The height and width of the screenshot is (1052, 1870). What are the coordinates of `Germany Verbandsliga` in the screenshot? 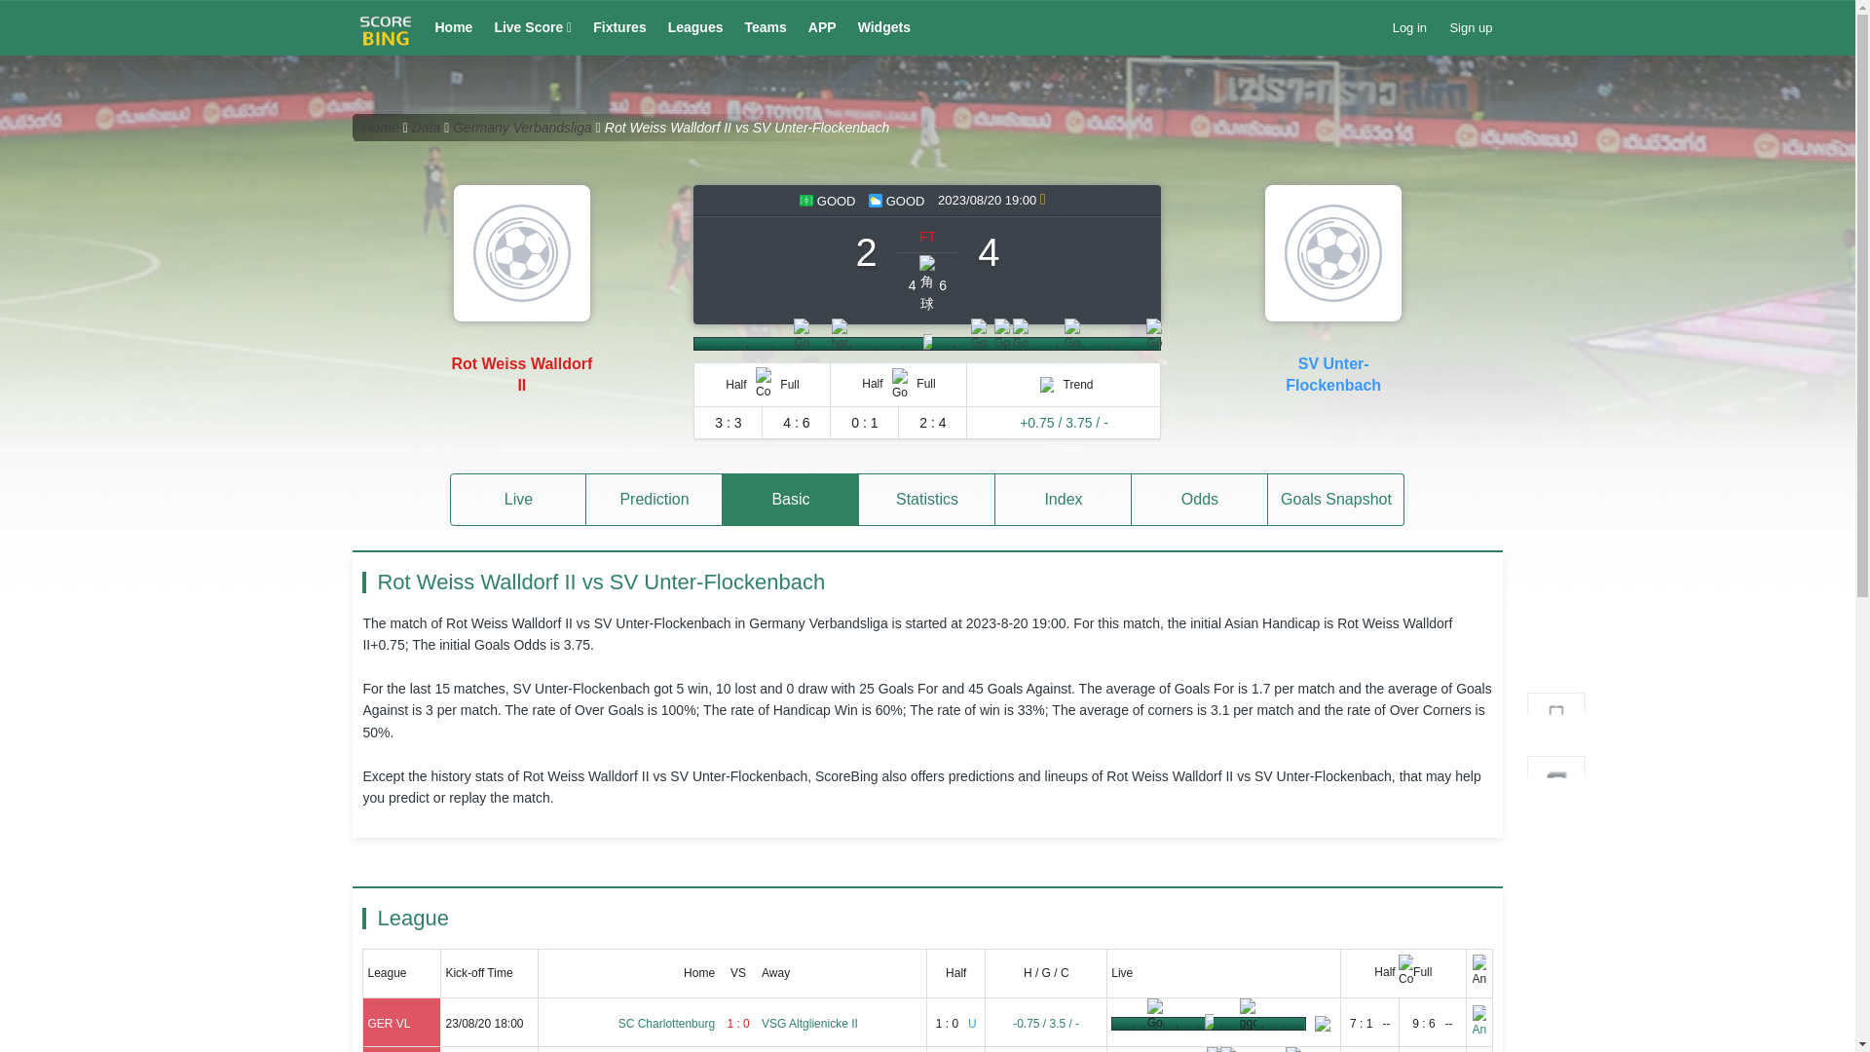 It's located at (522, 128).